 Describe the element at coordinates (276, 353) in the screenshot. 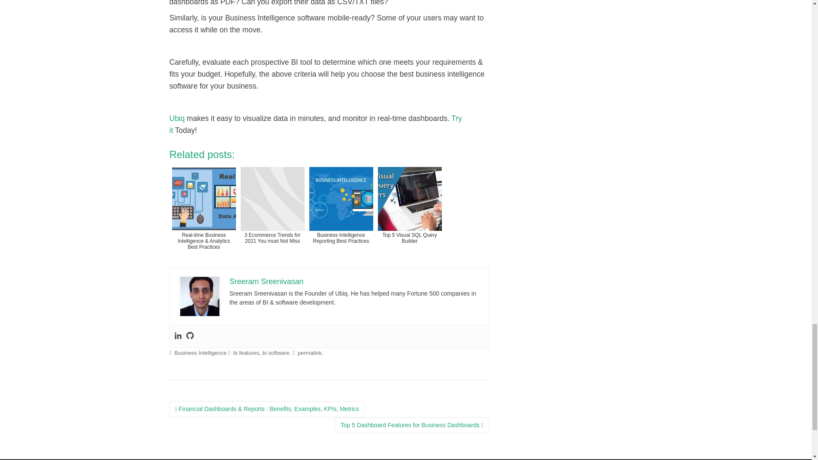

I see `bi software` at that location.